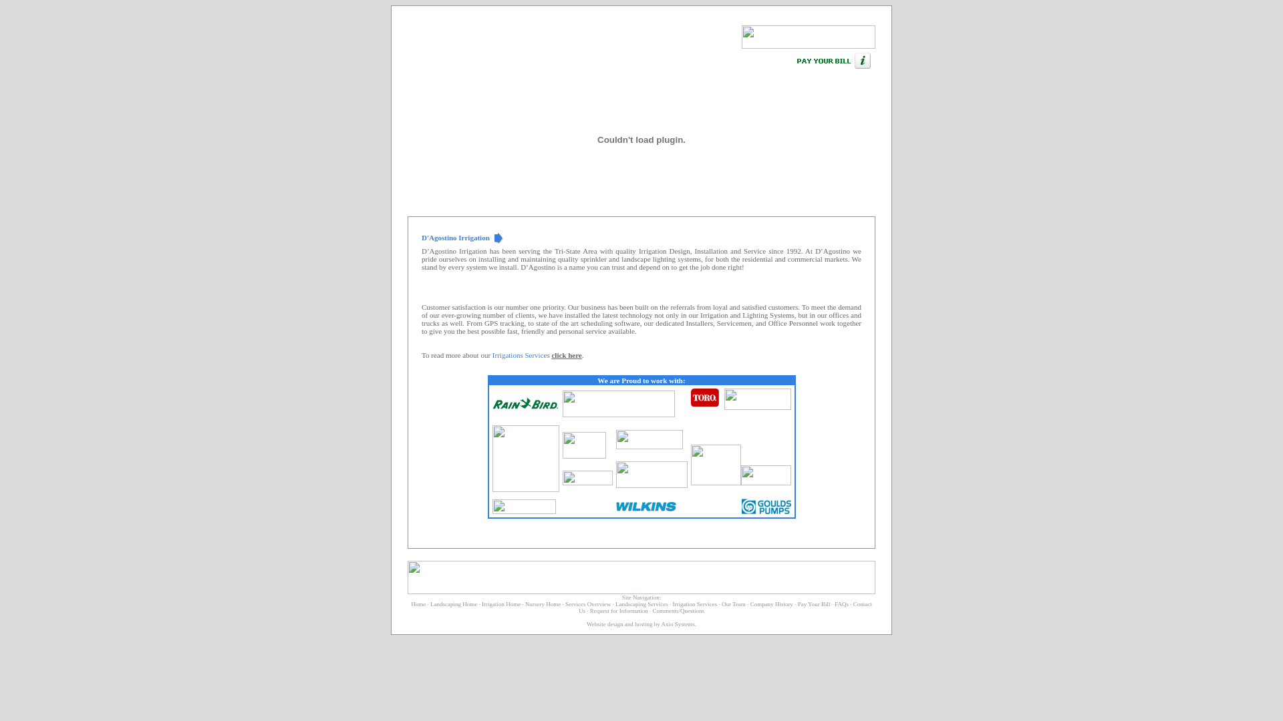  Describe the element at coordinates (588, 604) in the screenshot. I see `Services Overview` at that location.